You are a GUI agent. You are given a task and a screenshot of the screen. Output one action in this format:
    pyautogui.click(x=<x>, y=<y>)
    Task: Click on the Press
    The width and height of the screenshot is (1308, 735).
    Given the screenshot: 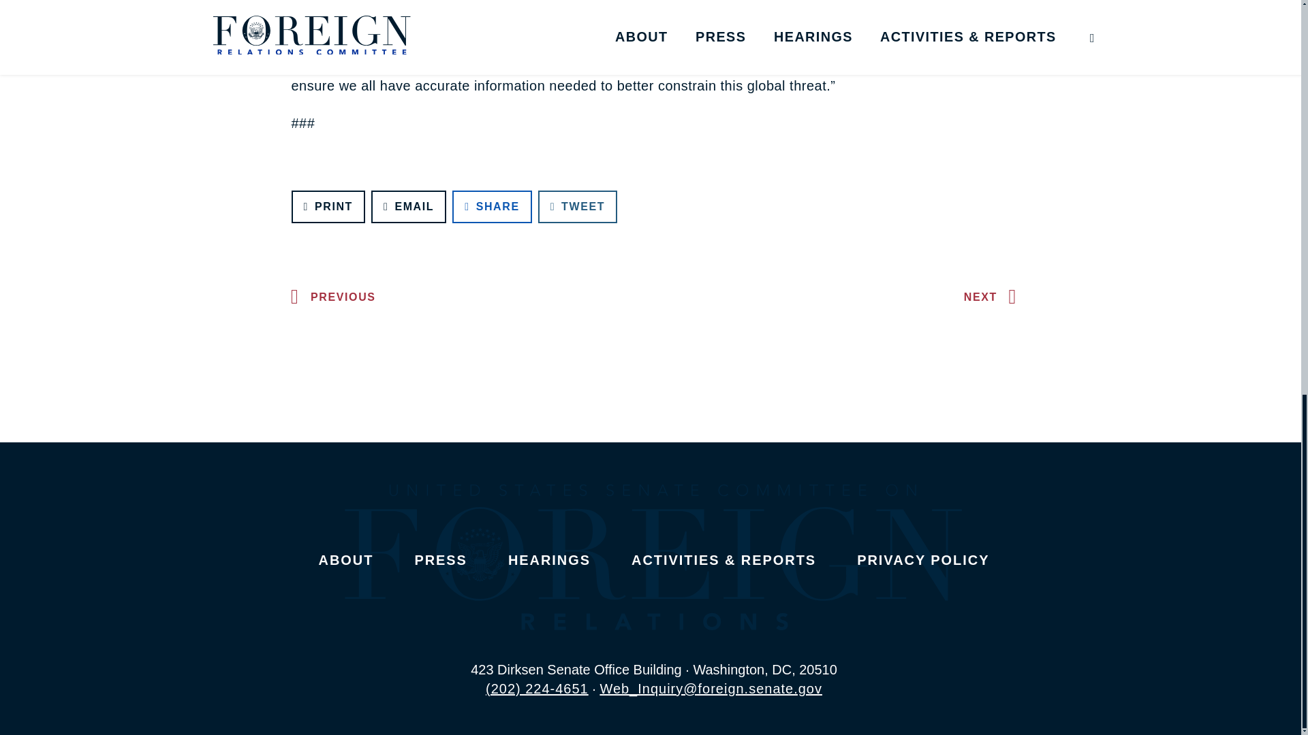 What is the action you would take?
    pyautogui.click(x=440, y=559)
    